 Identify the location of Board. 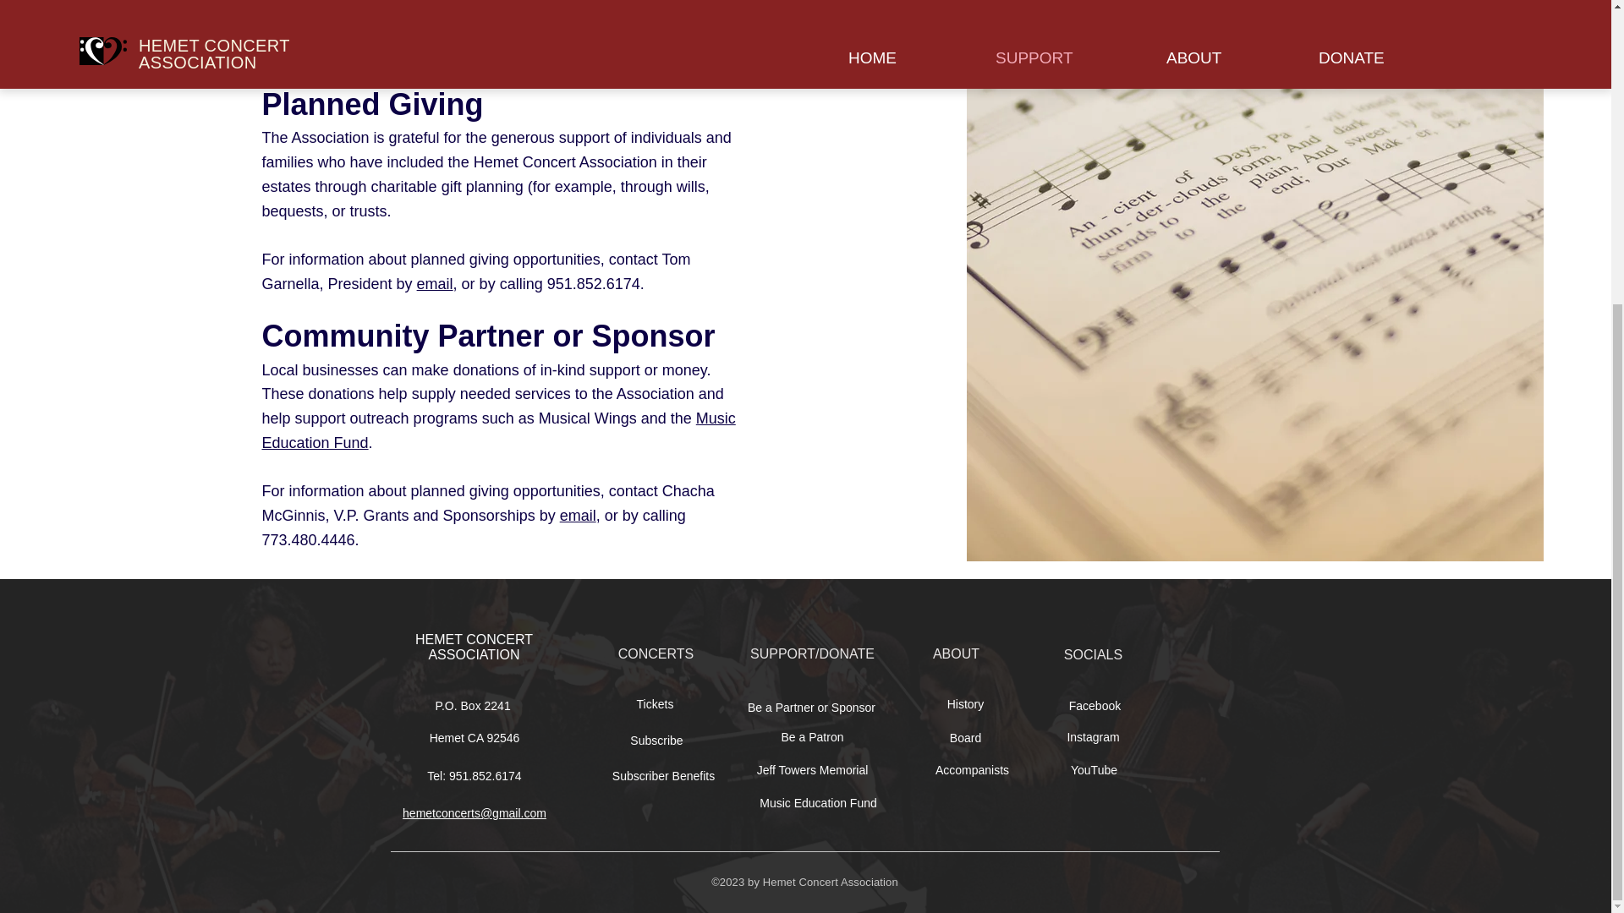
(964, 738).